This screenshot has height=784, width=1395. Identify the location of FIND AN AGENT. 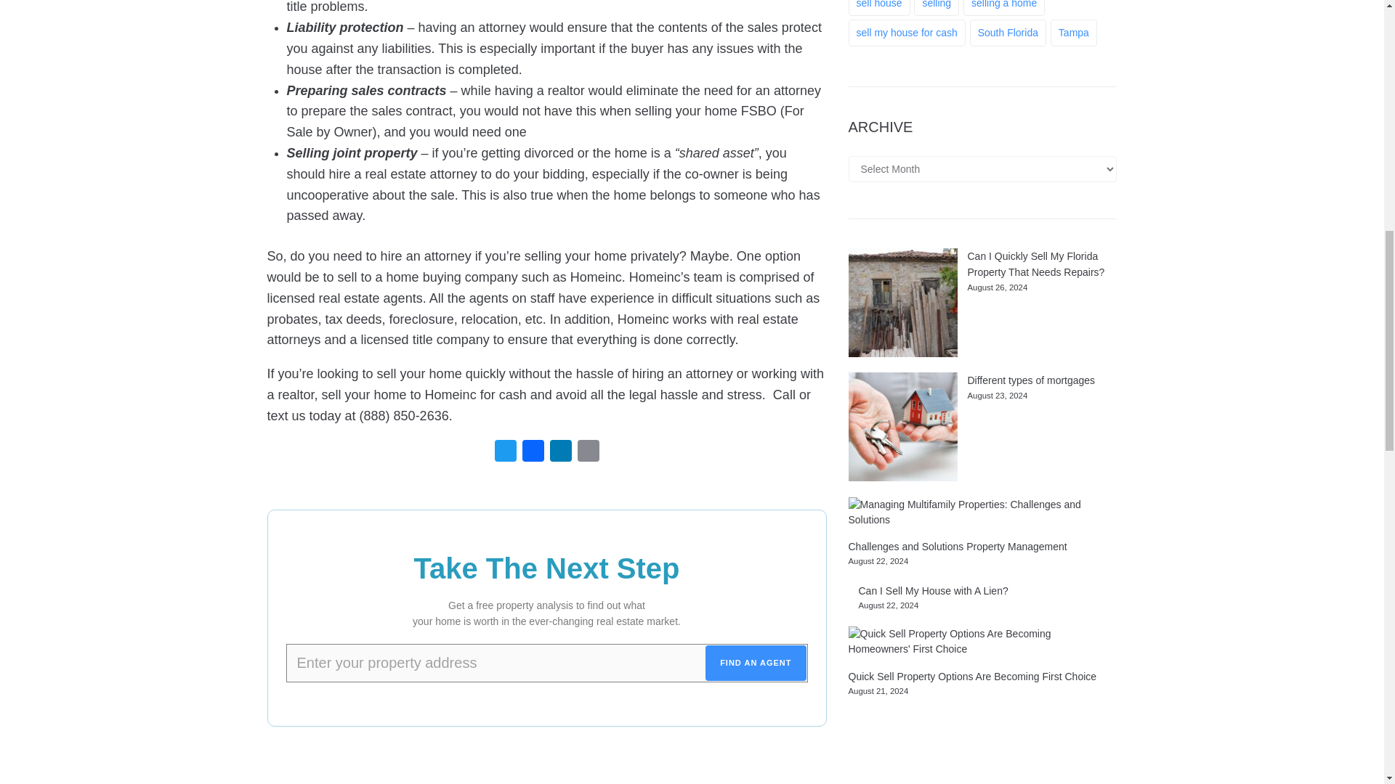
(756, 663).